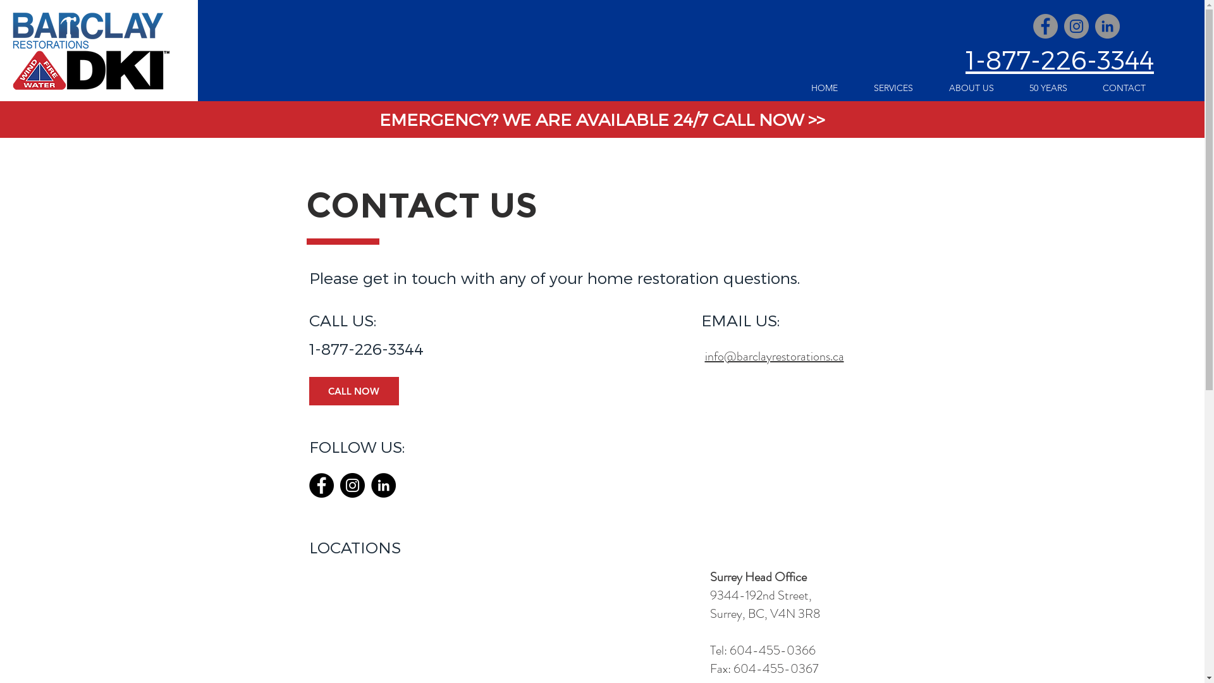 This screenshot has height=683, width=1214. Describe the element at coordinates (893, 89) in the screenshot. I see `SERVICES` at that location.